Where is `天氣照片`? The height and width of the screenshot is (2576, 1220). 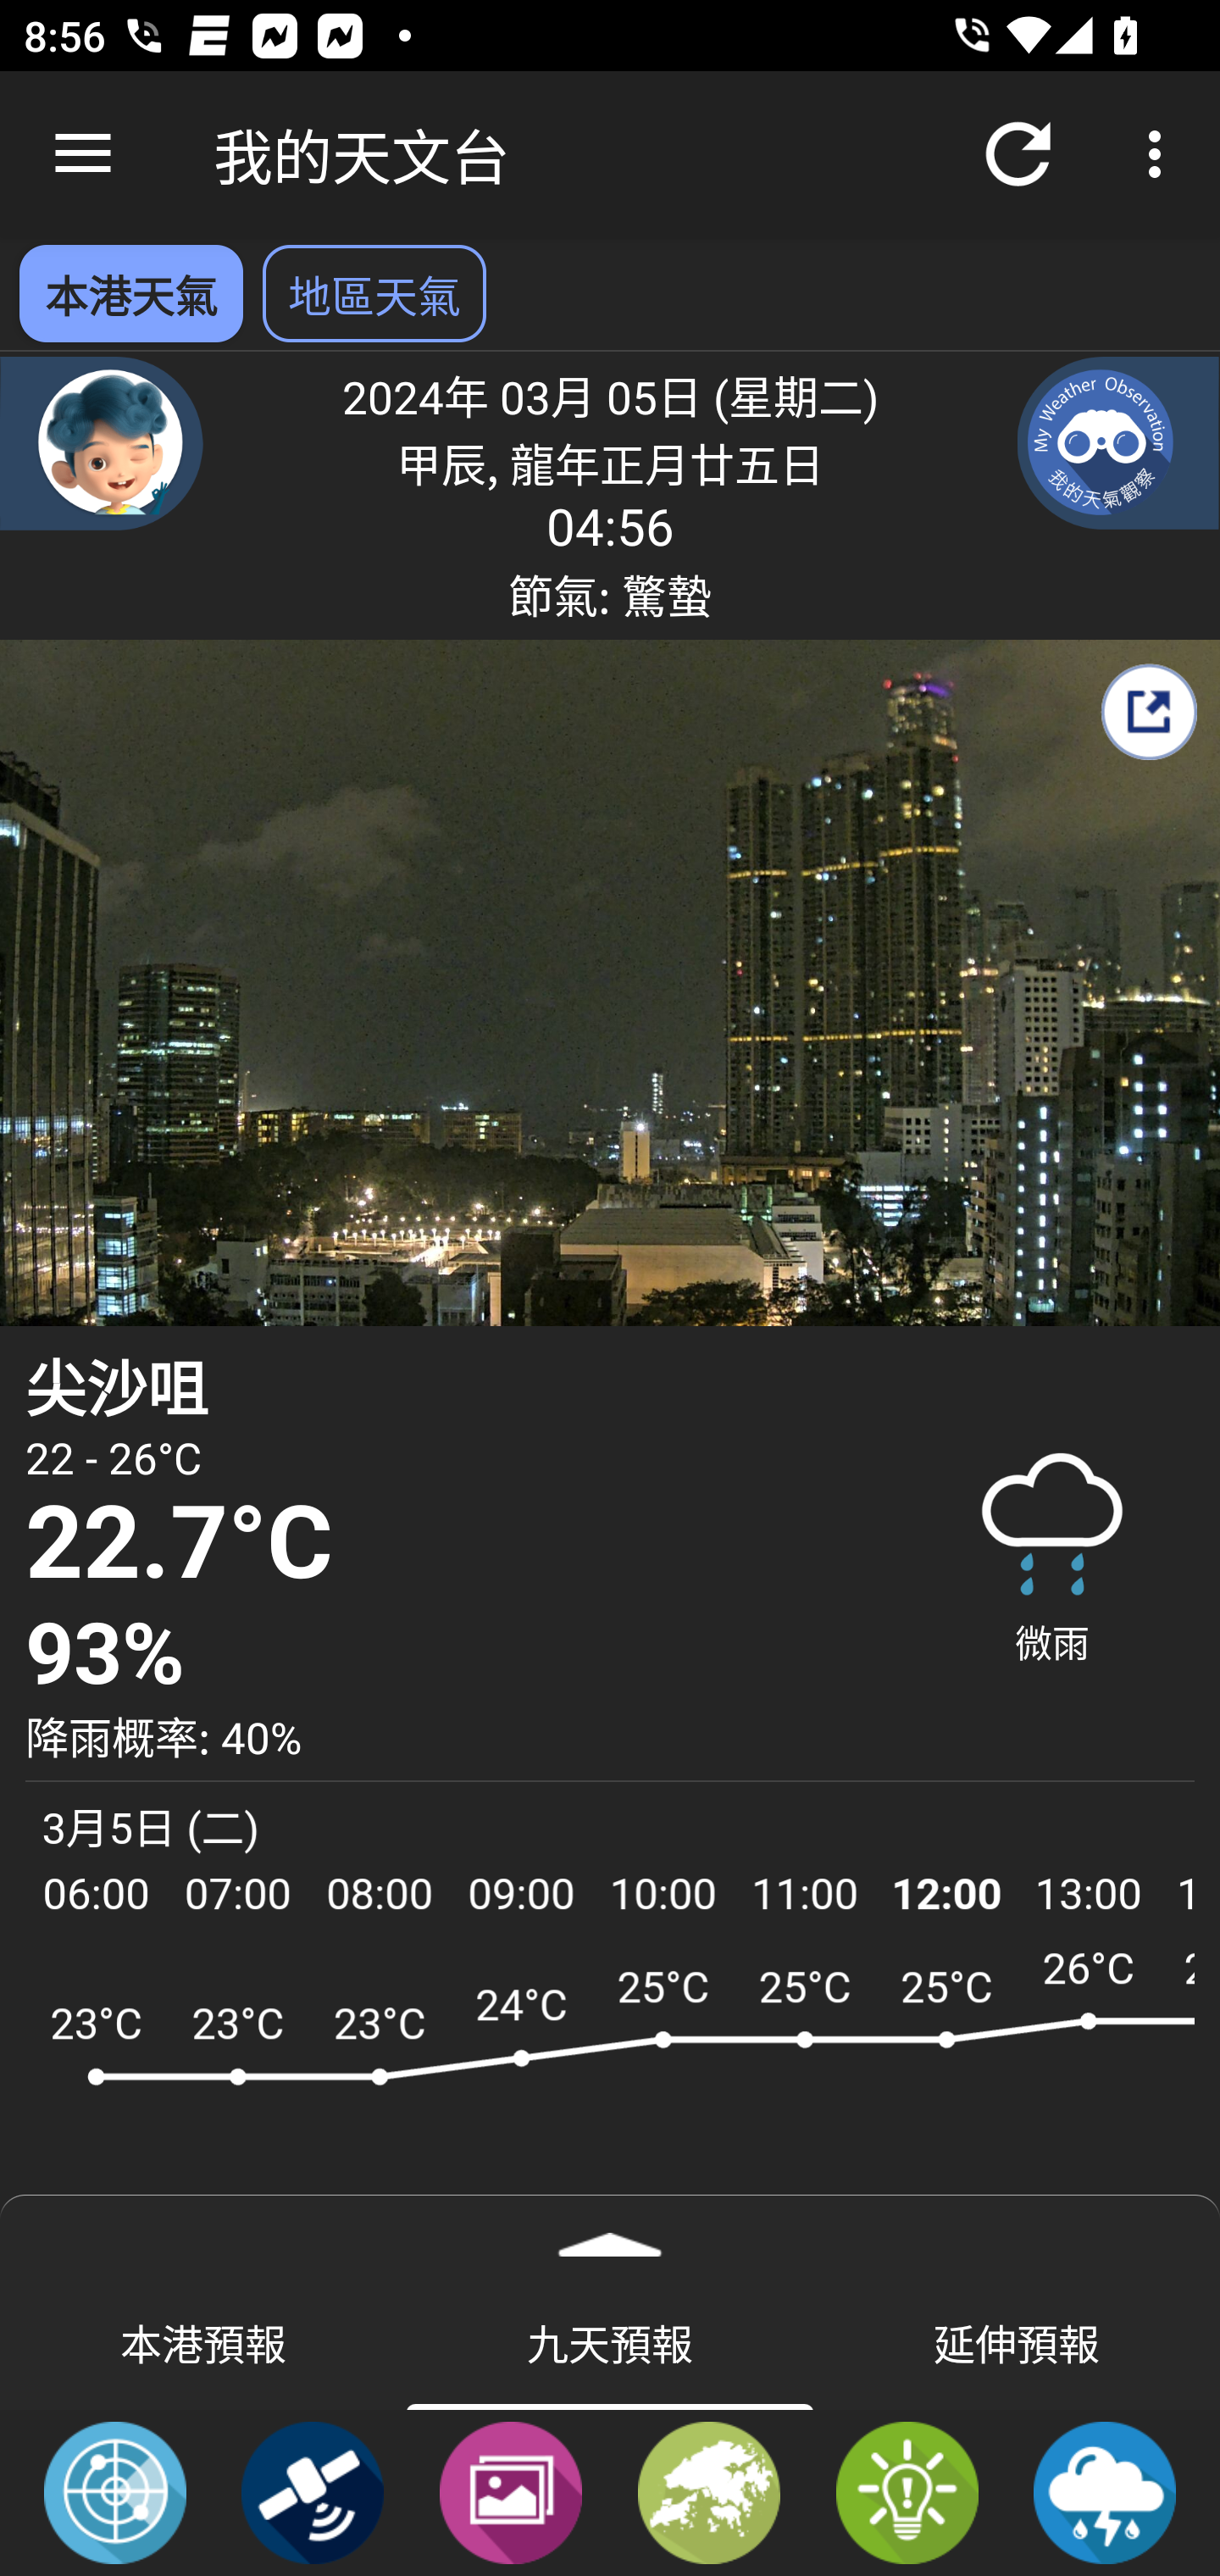
天氣照片 is located at coordinates (510, 2491).